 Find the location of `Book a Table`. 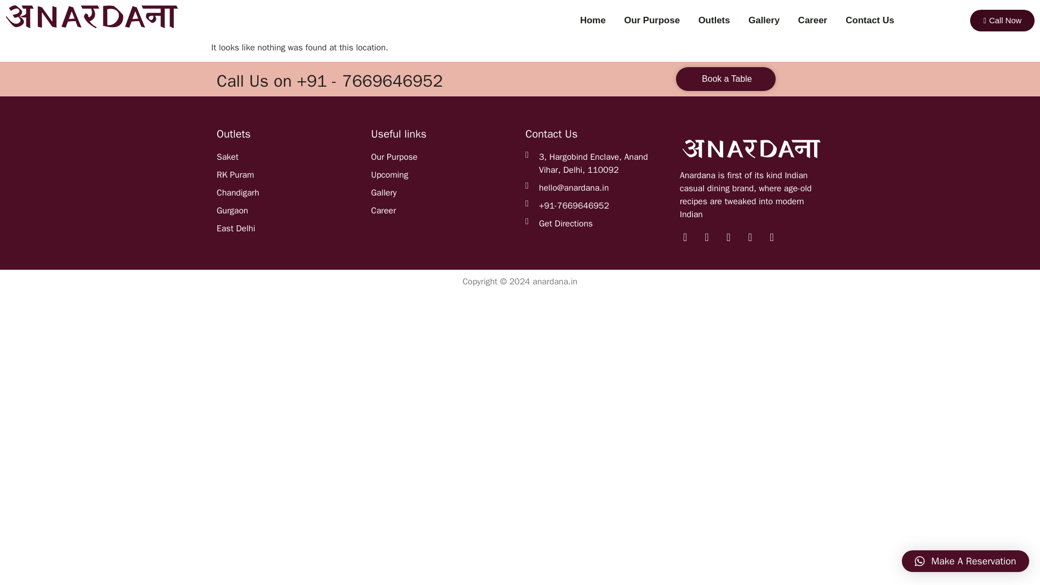

Book a Table is located at coordinates (726, 79).